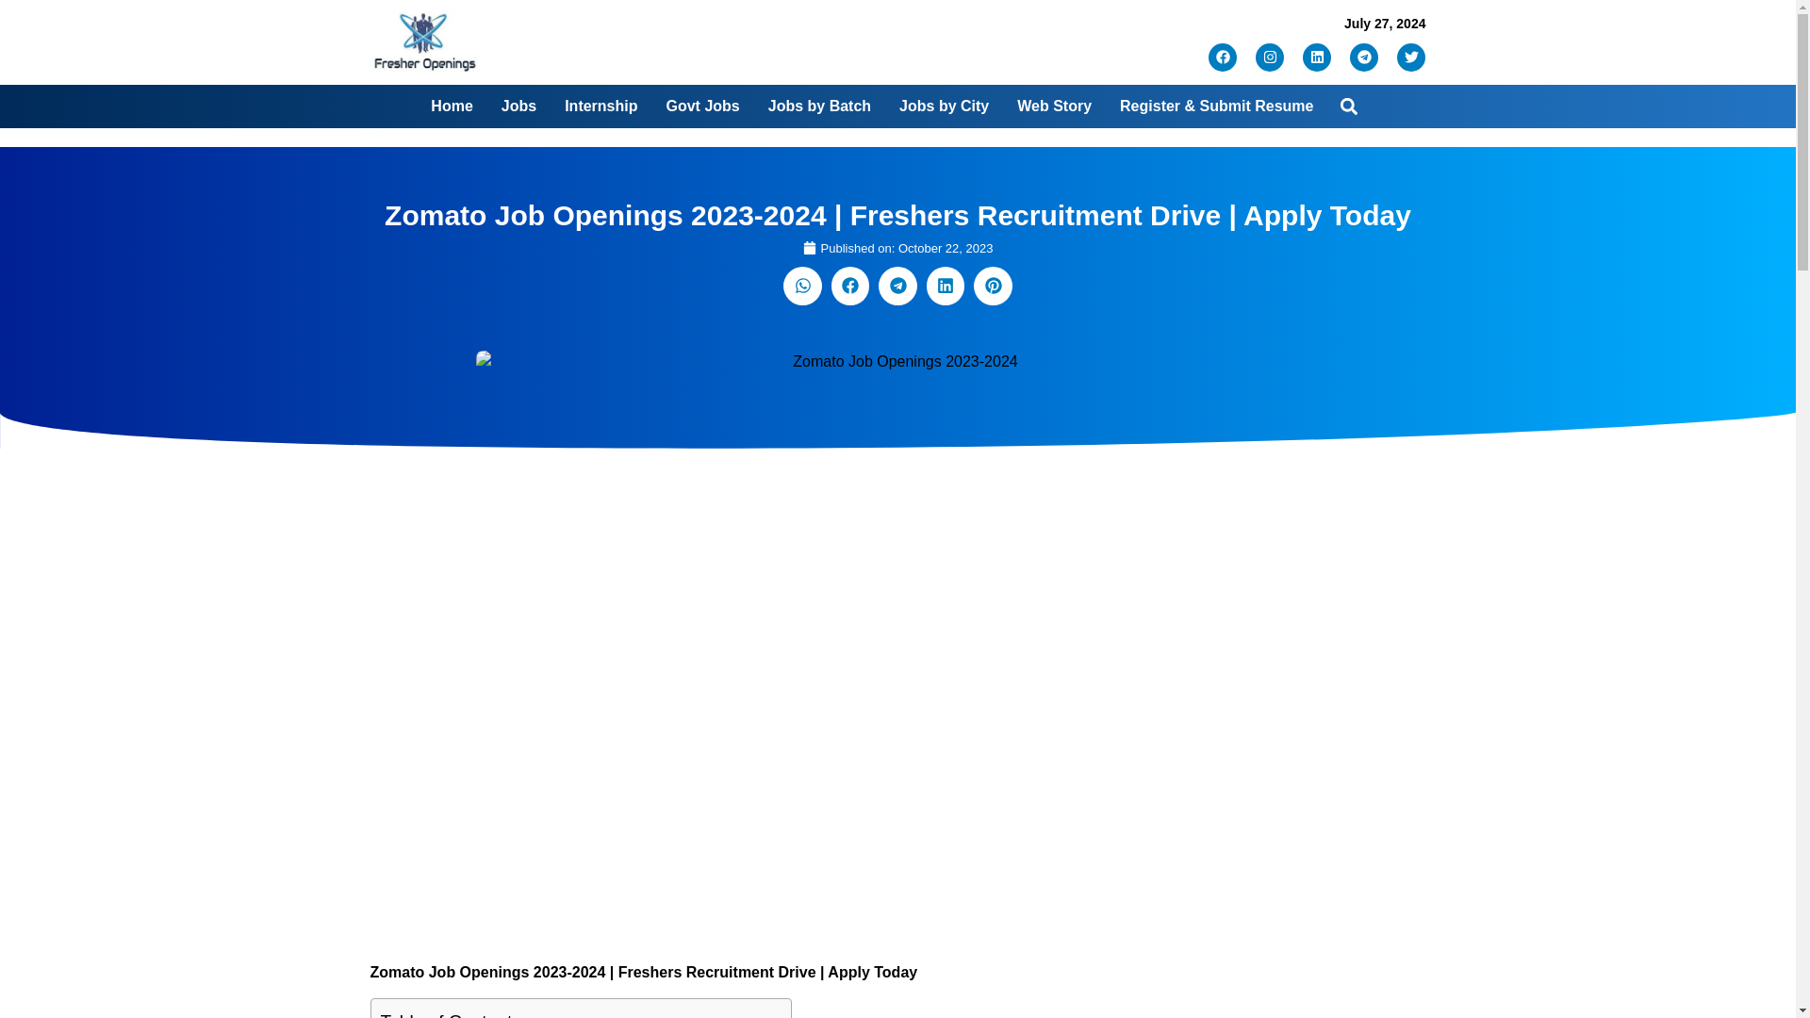 The height and width of the screenshot is (1018, 1810). What do you see at coordinates (818, 106) in the screenshot?
I see `Jobs by Batch` at bounding box center [818, 106].